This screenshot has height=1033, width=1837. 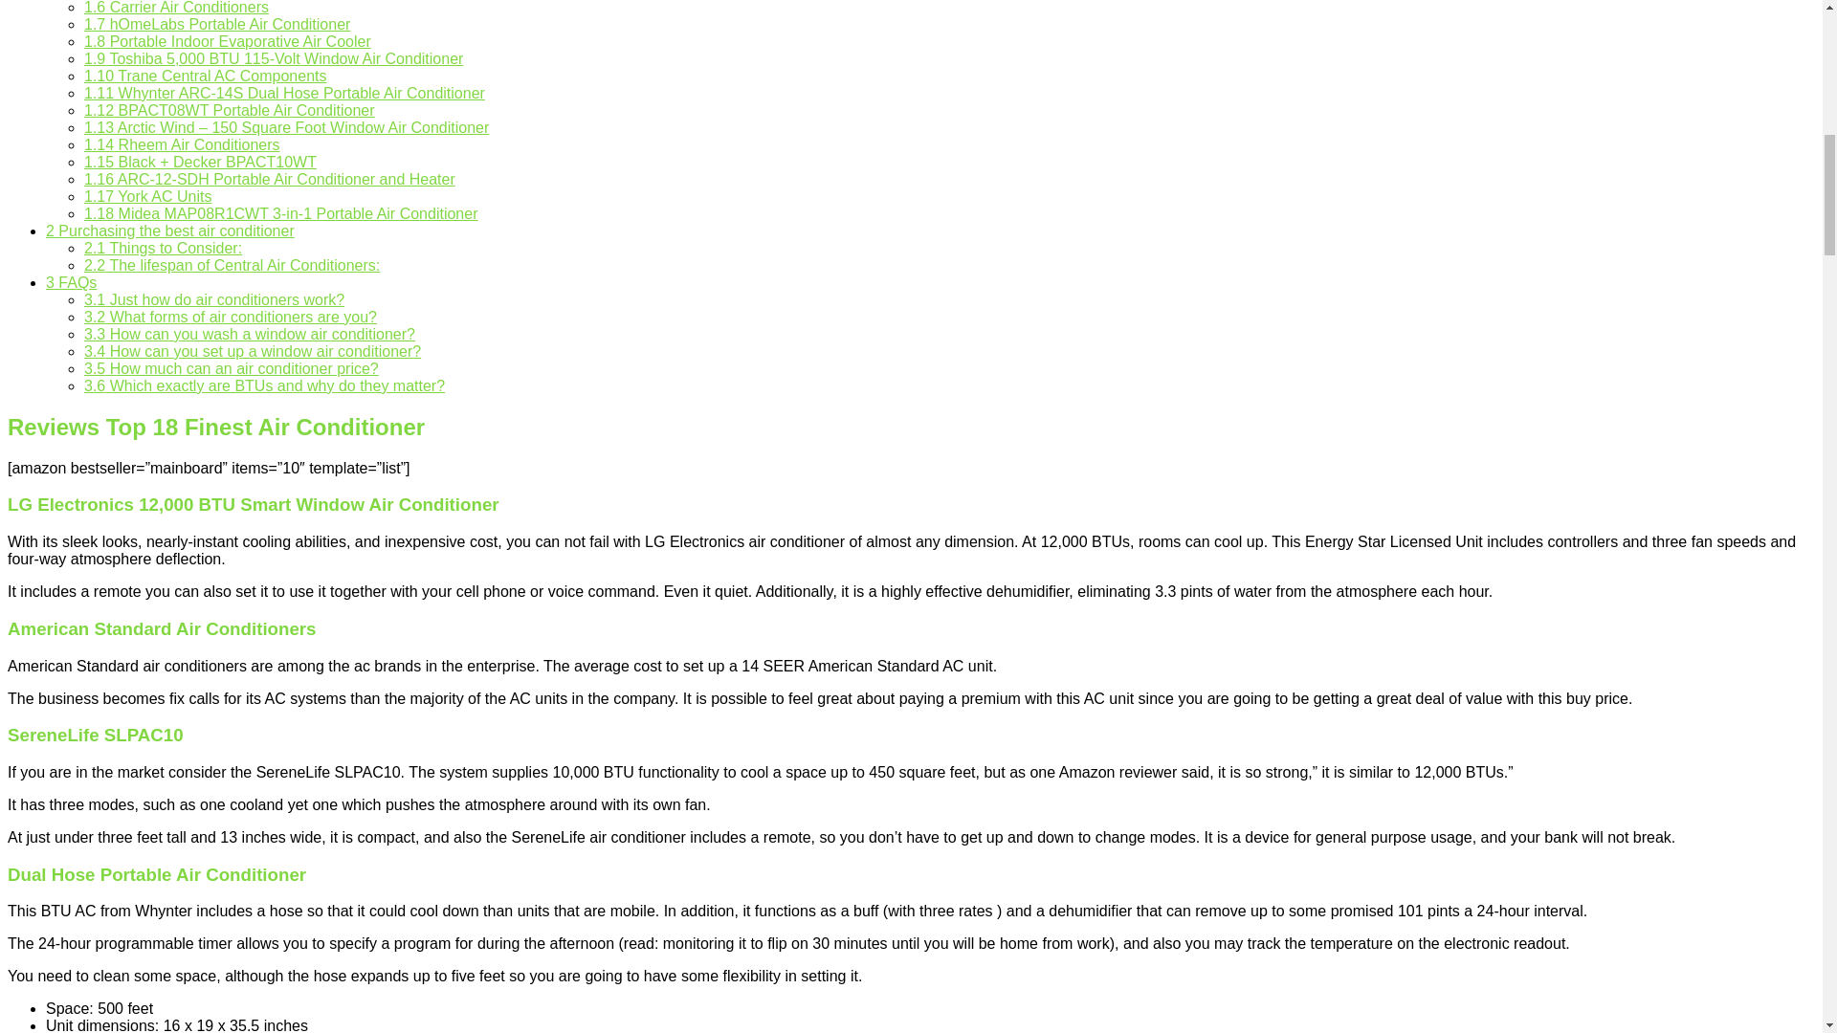 I want to click on 3.3 How can you wash a window air conditioner?, so click(x=249, y=334).